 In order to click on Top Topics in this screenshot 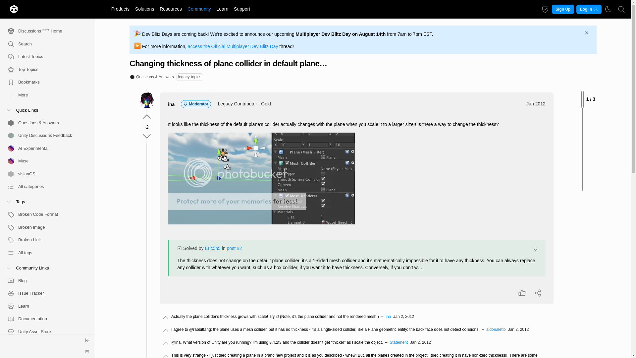, I will do `click(45, 69)`.